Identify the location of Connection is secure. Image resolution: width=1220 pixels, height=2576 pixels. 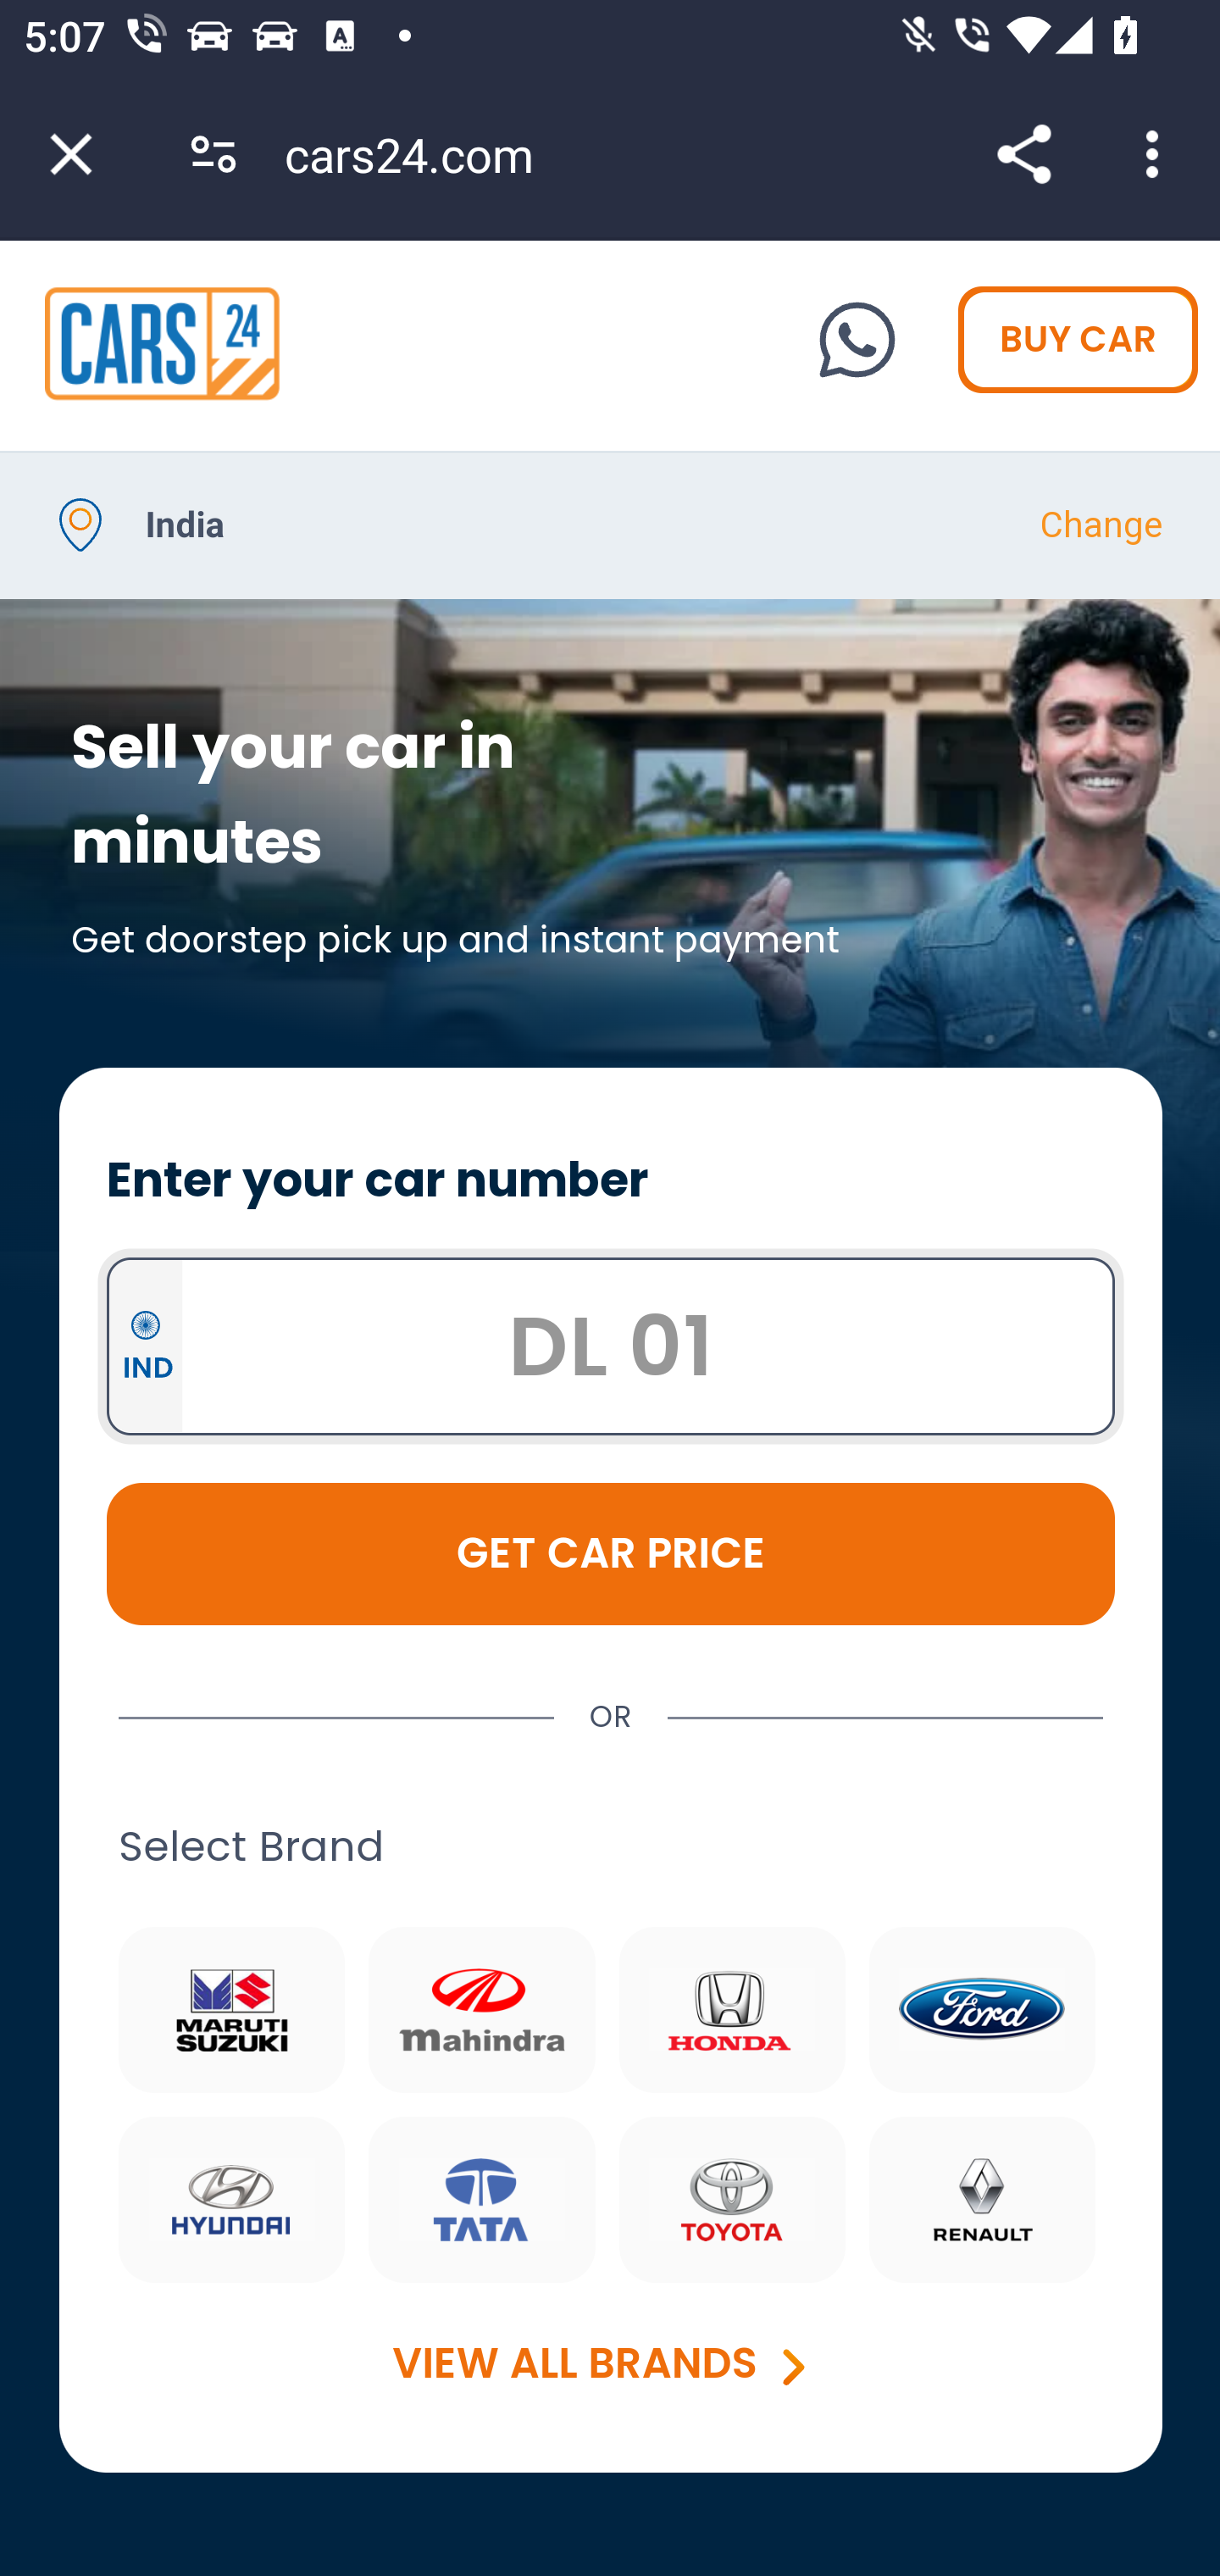
(213, 154).